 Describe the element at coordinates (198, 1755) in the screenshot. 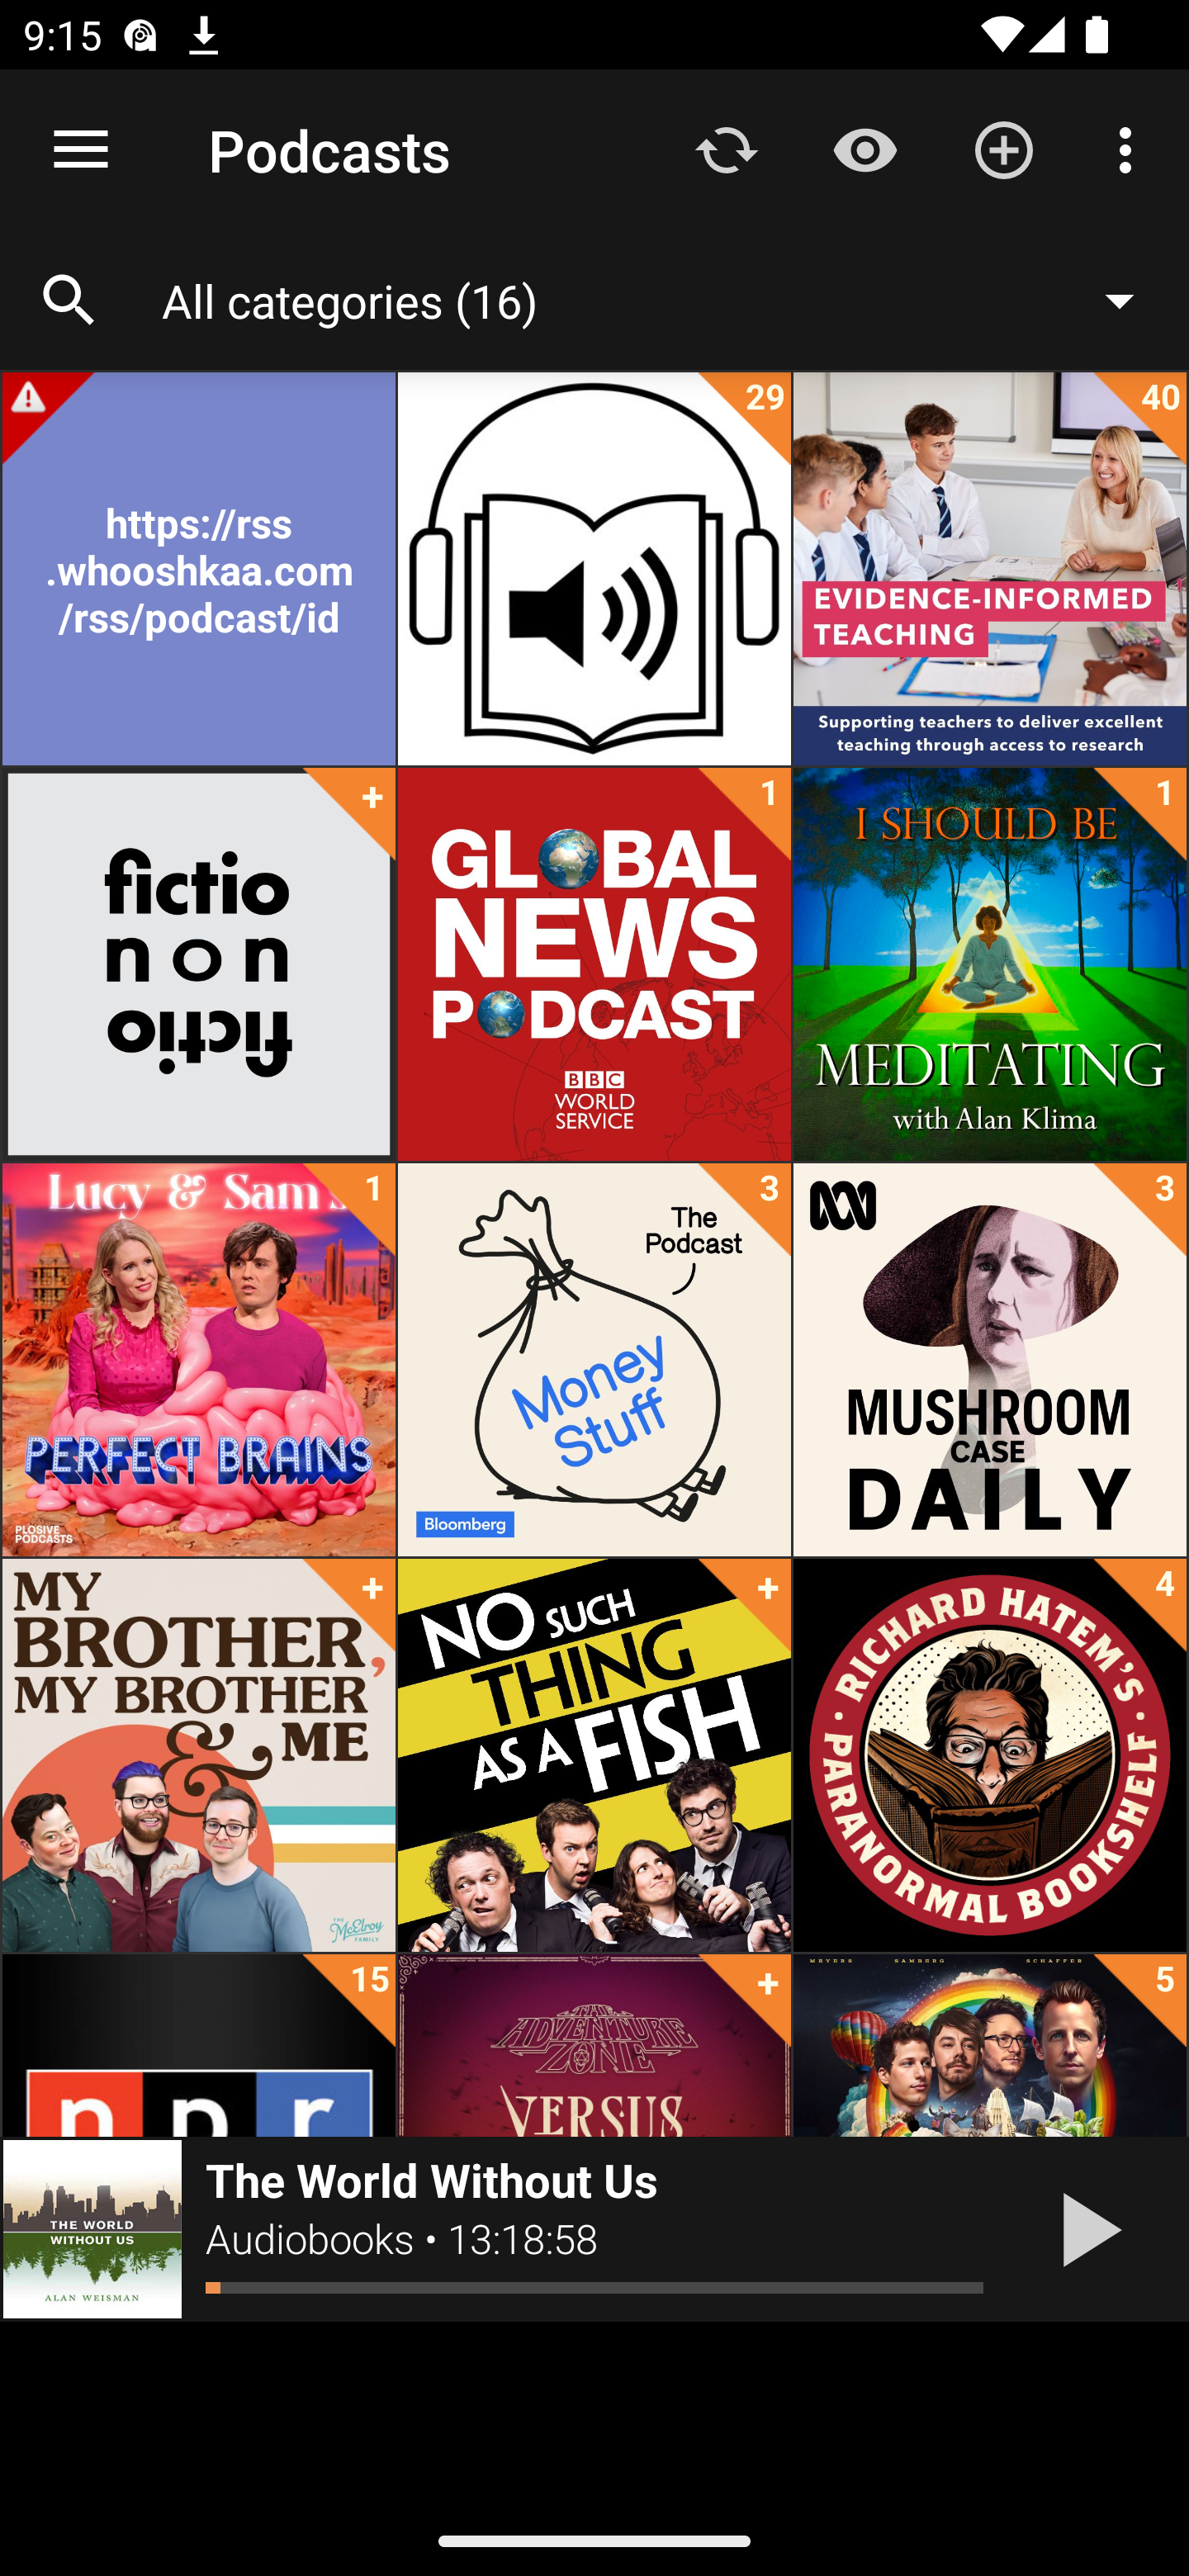

I see `My Brother, My Brother And Me +` at that location.